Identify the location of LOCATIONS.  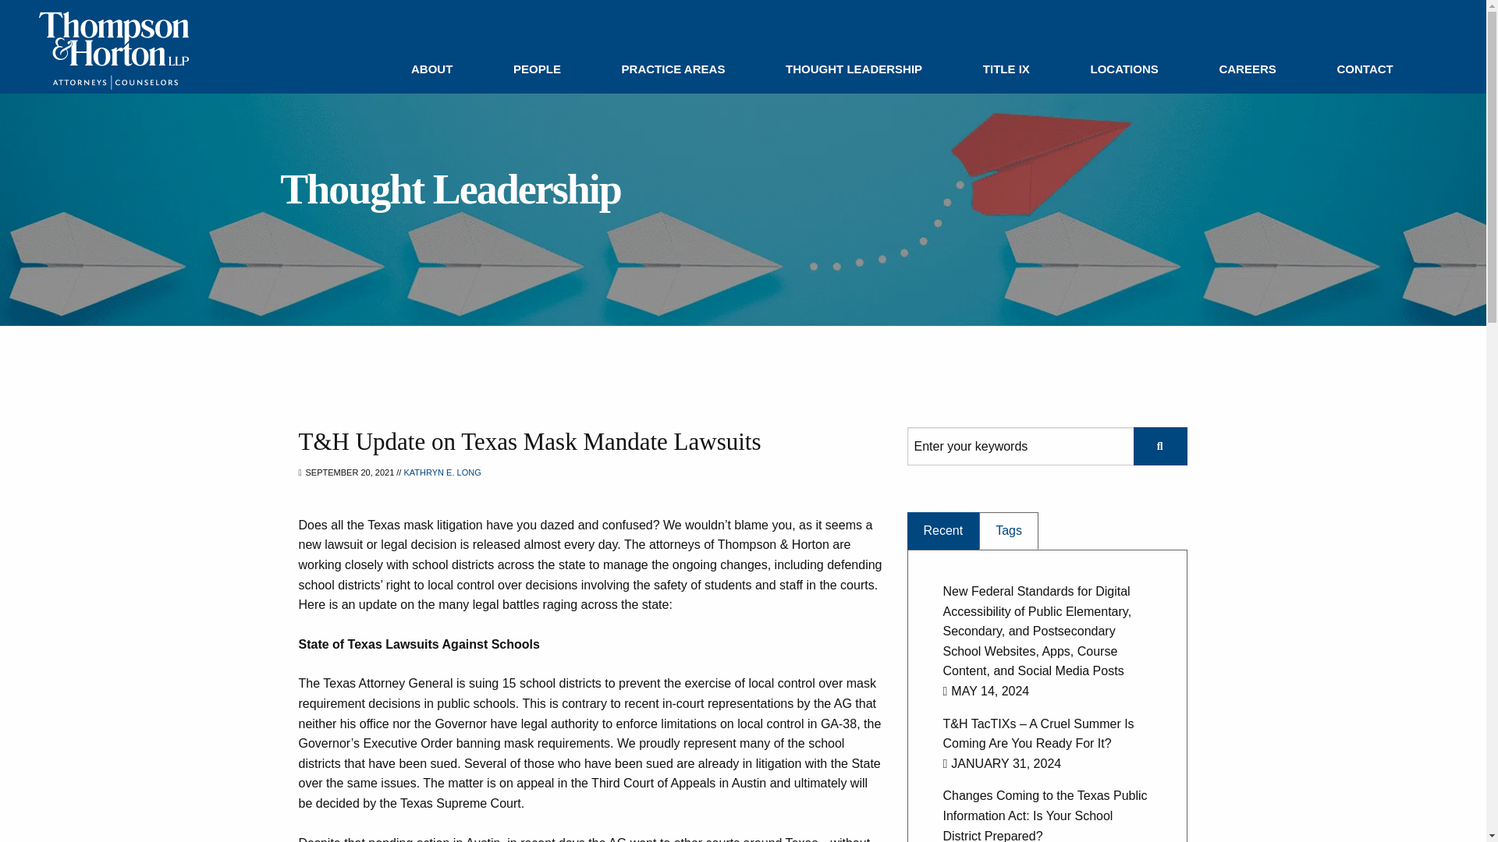
(1123, 69).